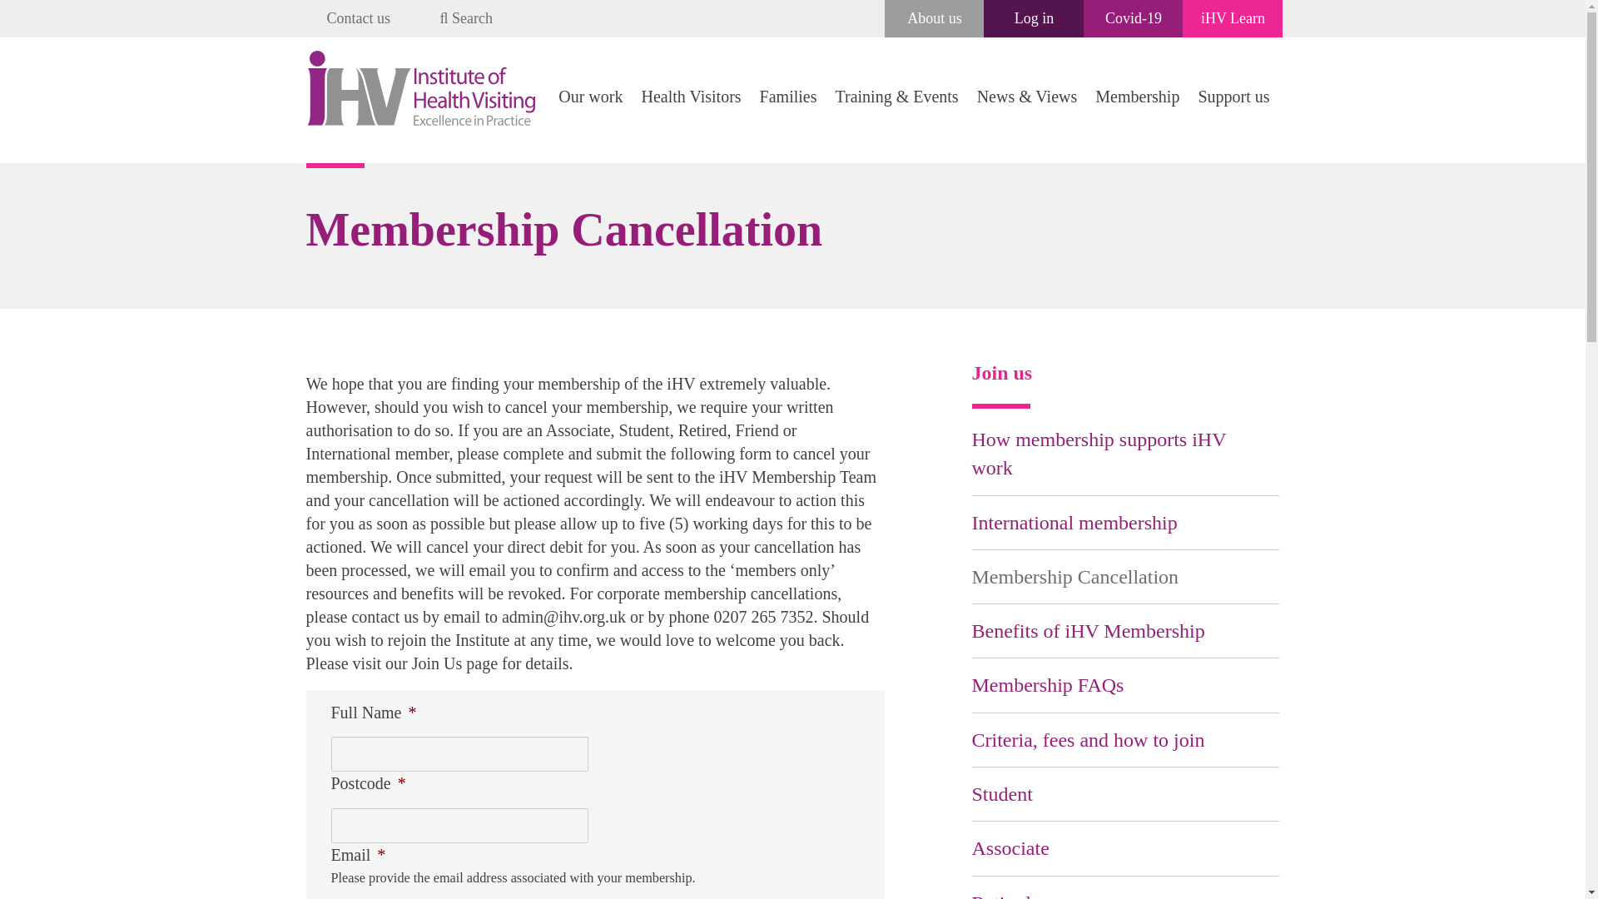 This screenshot has height=899, width=1598. Describe the element at coordinates (1233, 18) in the screenshot. I see `iHV Learn` at that location.